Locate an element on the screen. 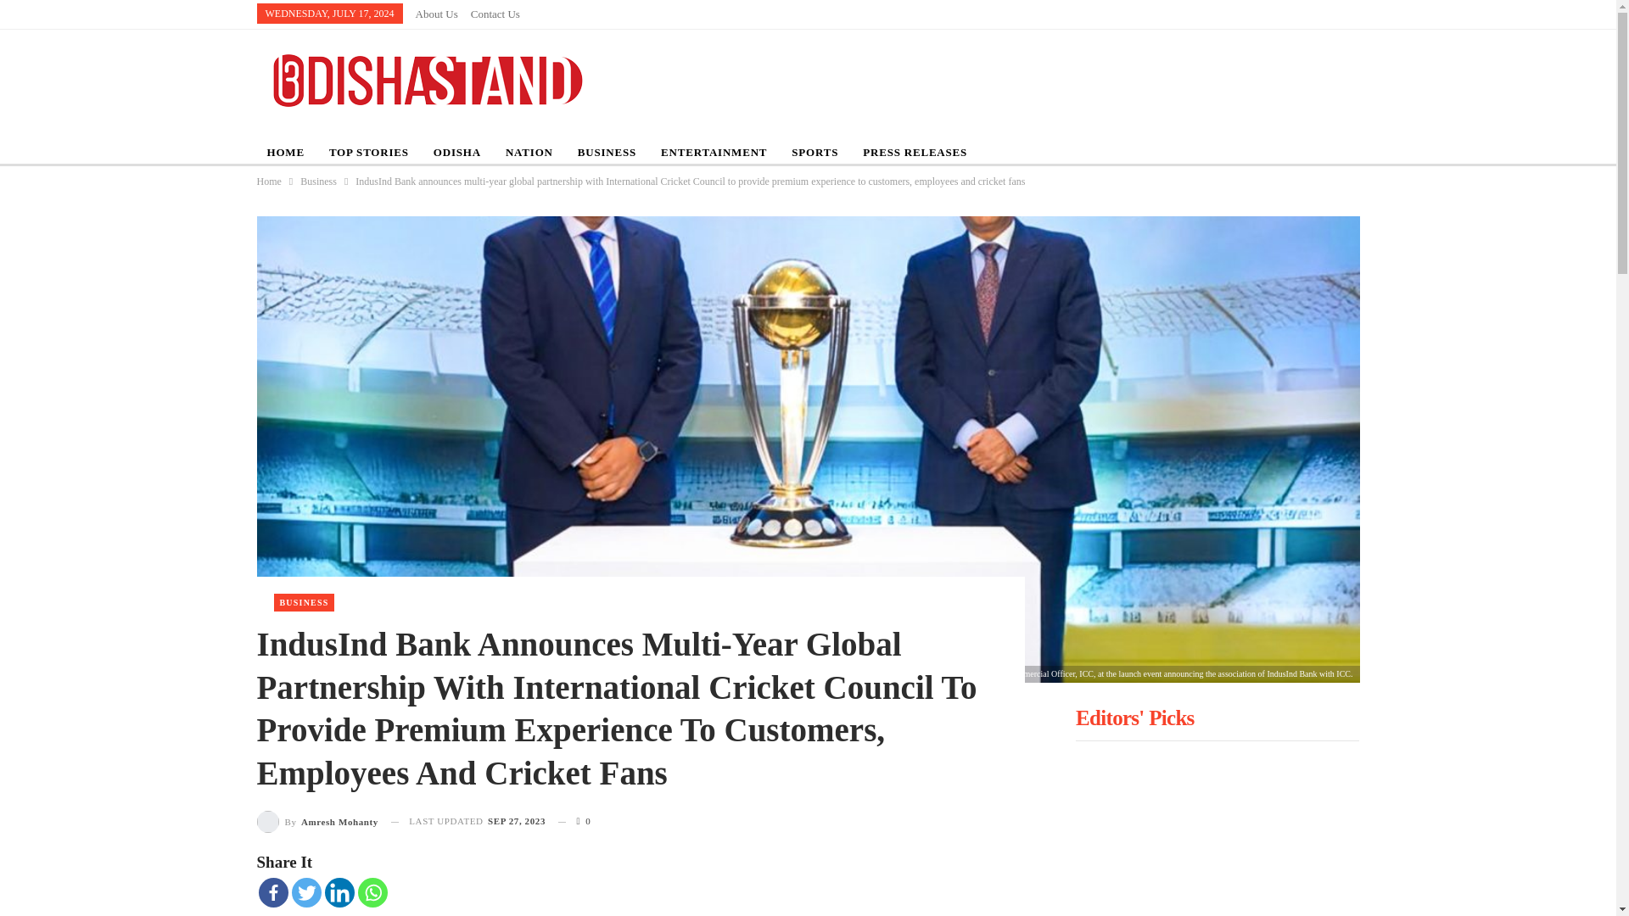 This screenshot has height=916, width=1629. Facebook is located at coordinates (272, 892).